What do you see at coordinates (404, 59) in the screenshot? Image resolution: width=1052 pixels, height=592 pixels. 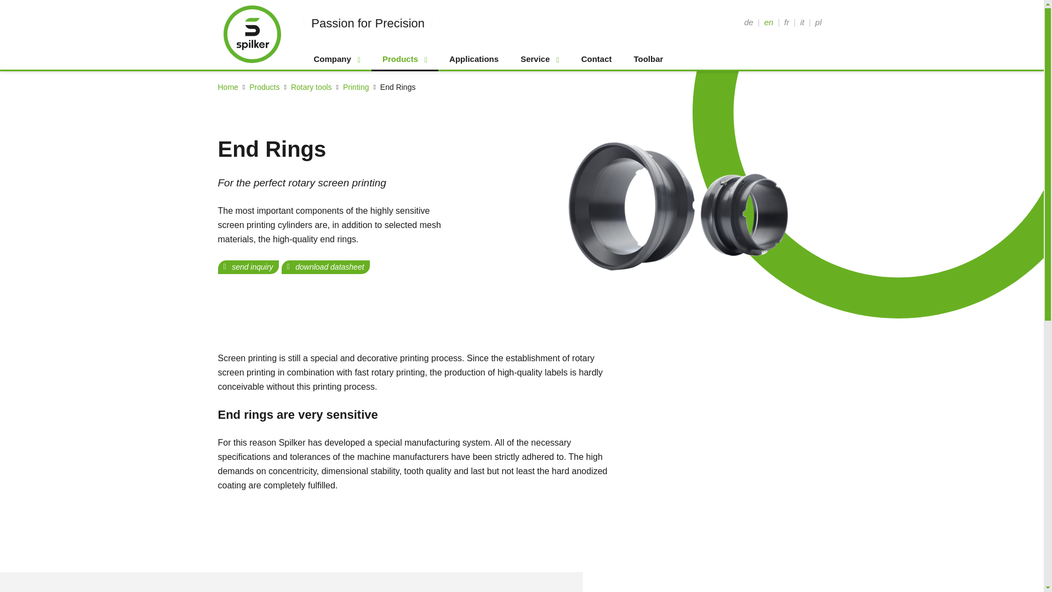 I see `Products` at bounding box center [404, 59].